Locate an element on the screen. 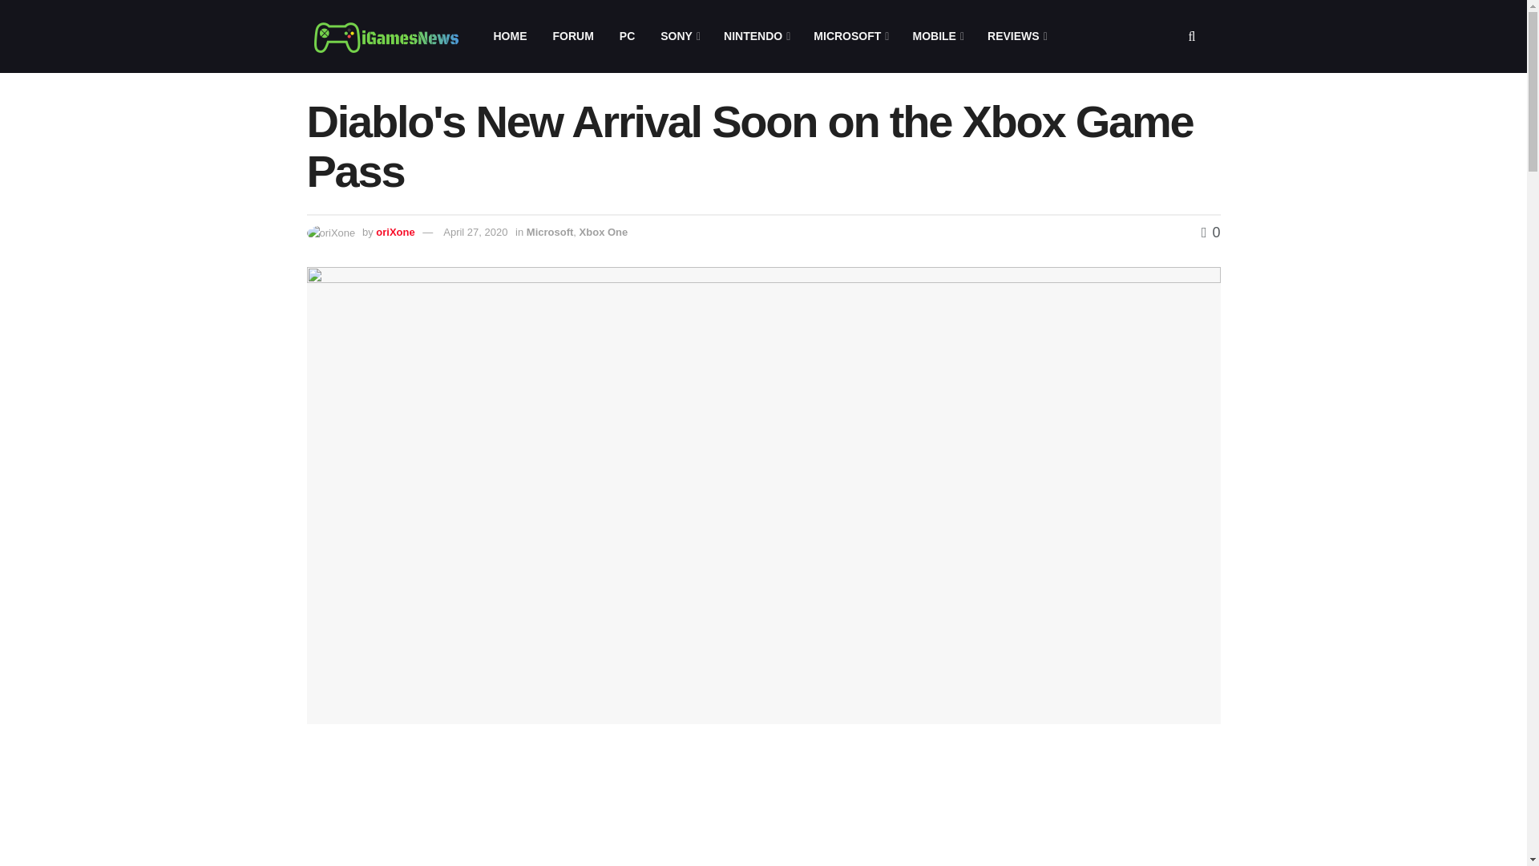 The height and width of the screenshot is (866, 1539). FORUM is located at coordinates (572, 36).